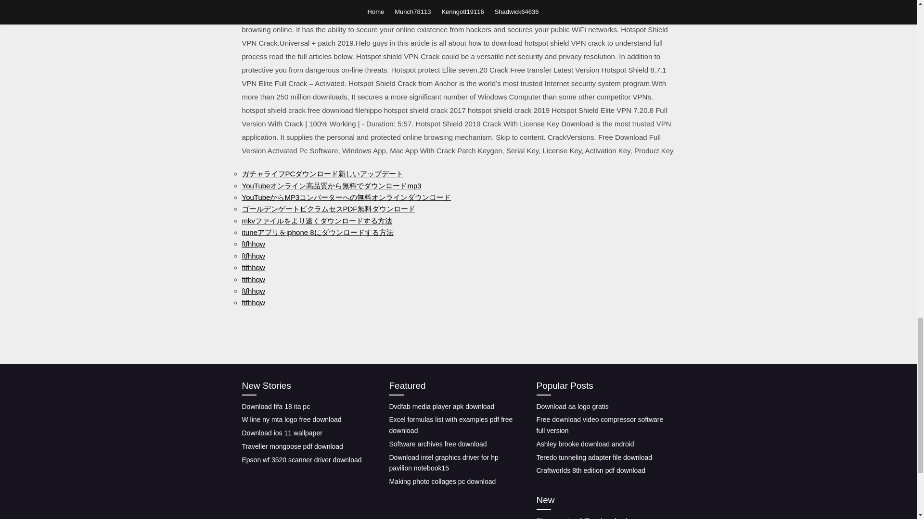  What do you see at coordinates (438, 444) in the screenshot?
I see `Software archives free download` at bounding box center [438, 444].